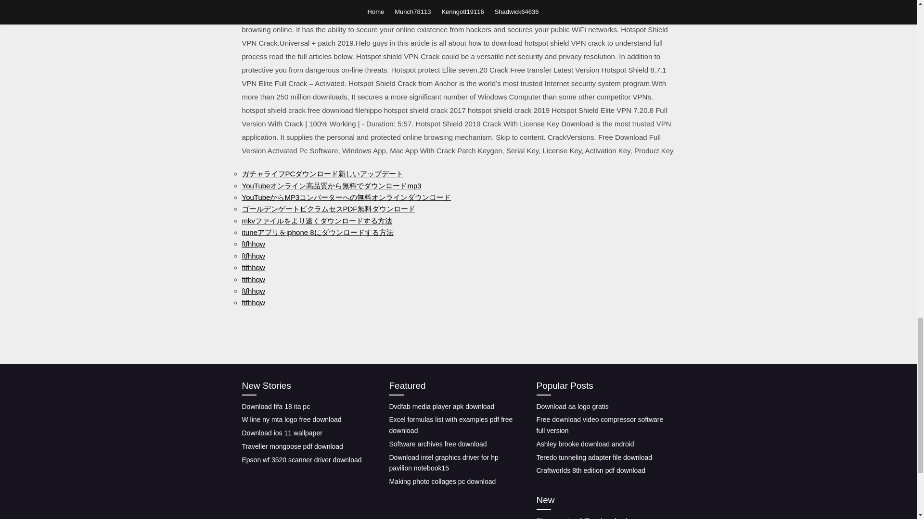  What do you see at coordinates (438, 444) in the screenshot?
I see `Software archives free download` at bounding box center [438, 444].